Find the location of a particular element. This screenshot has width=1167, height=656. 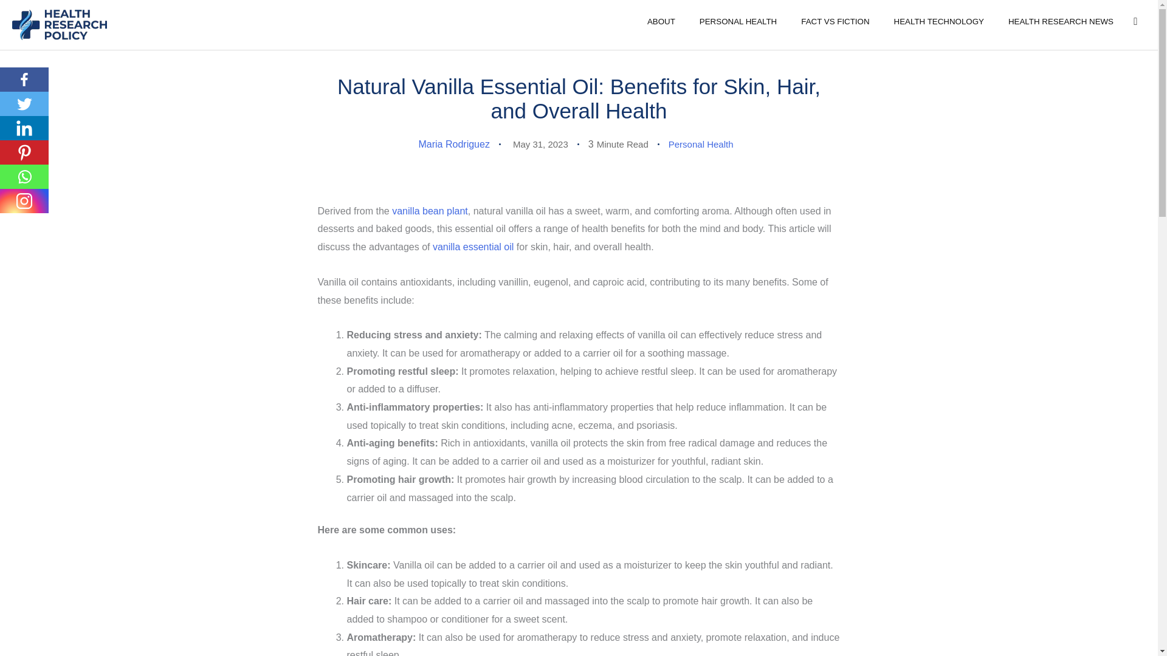

Instagram is located at coordinates (24, 201).